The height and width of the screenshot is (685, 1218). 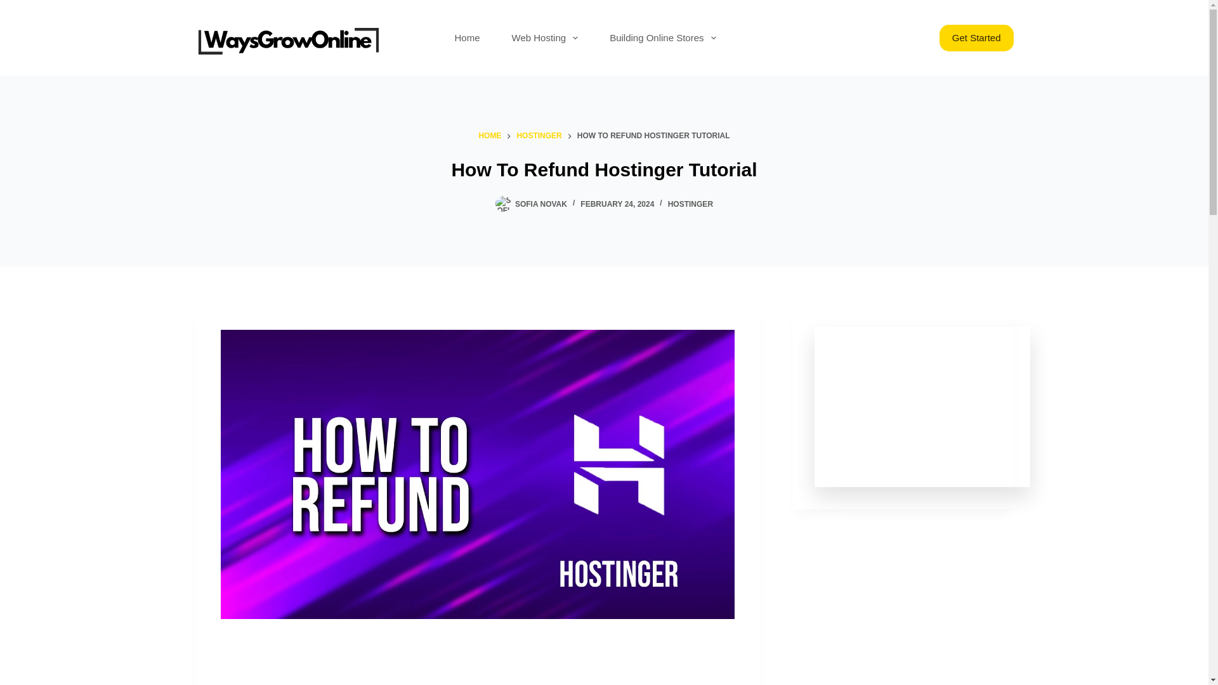 What do you see at coordinates (544, 38) in the screenshot?
I see `Web Hosting` at bounding box center [544, 38].